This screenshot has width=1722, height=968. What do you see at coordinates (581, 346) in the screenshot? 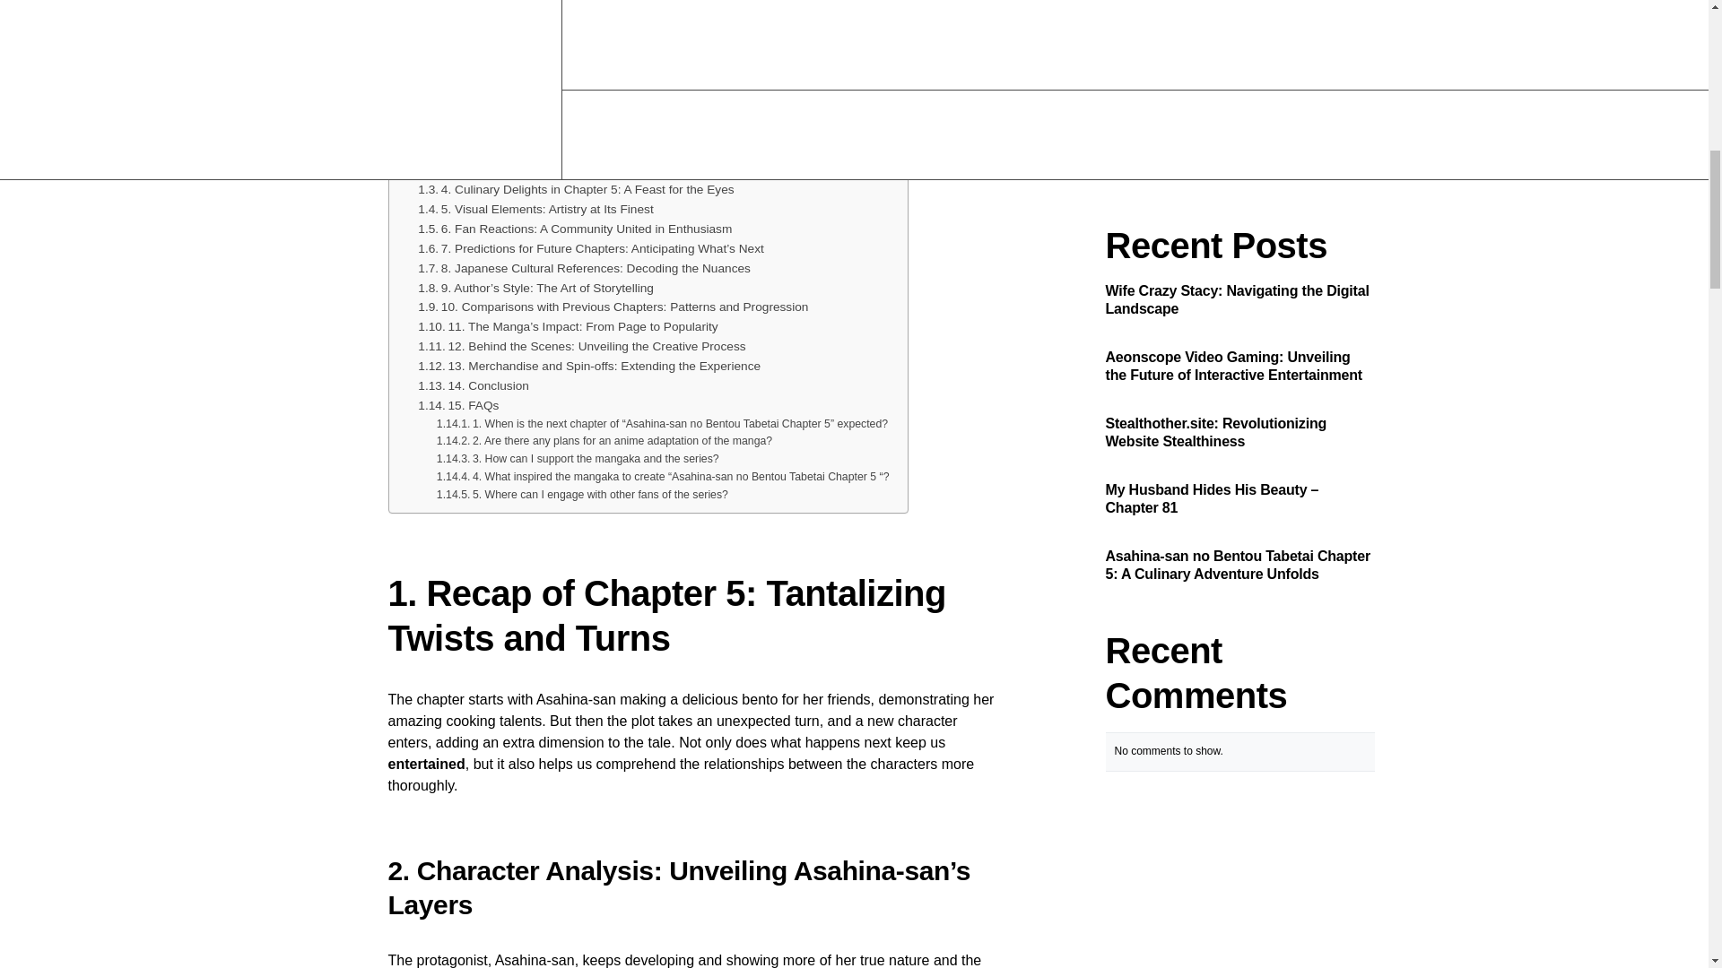
I see `12. Behind the Scenes: Unveiling the Creative Process` at bounding box center [581, 346].